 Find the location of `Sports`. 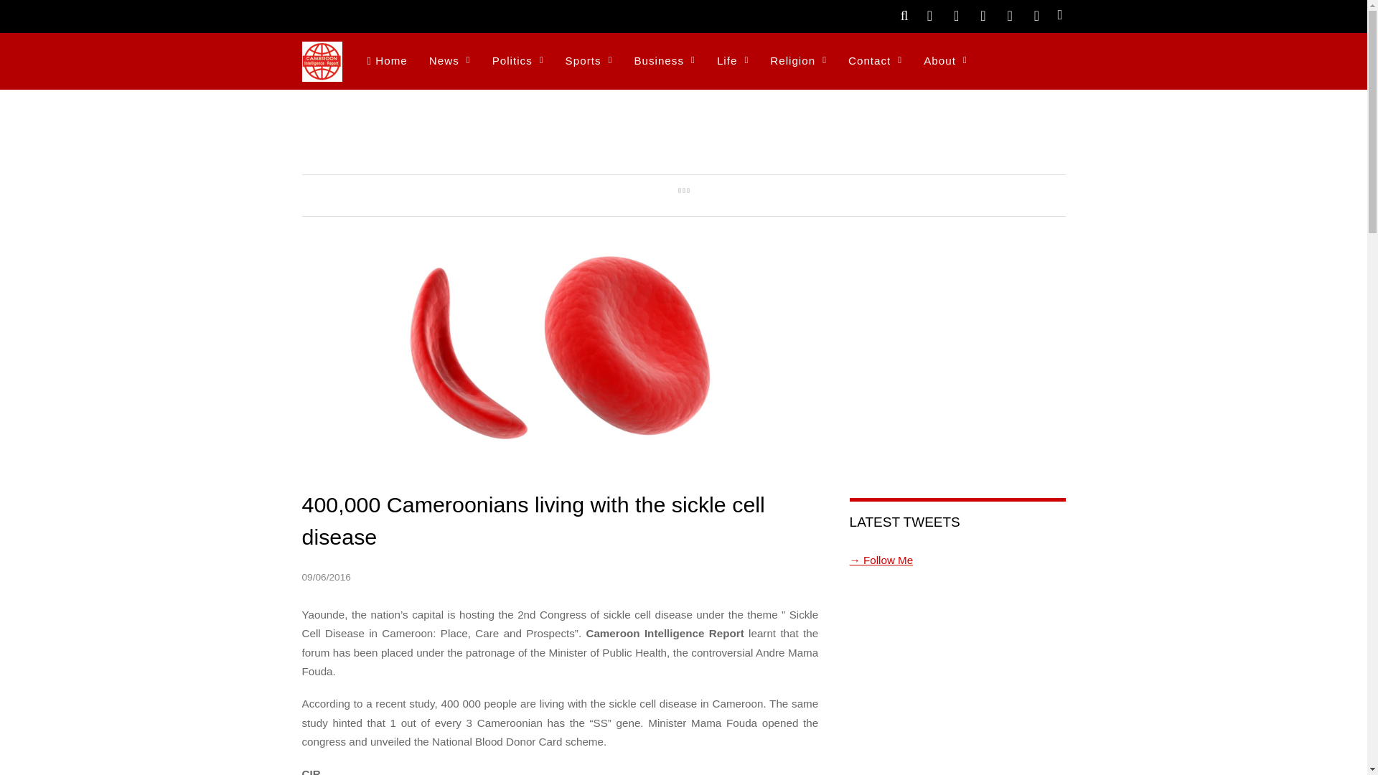

Sports is located at coordinates (589, 62).